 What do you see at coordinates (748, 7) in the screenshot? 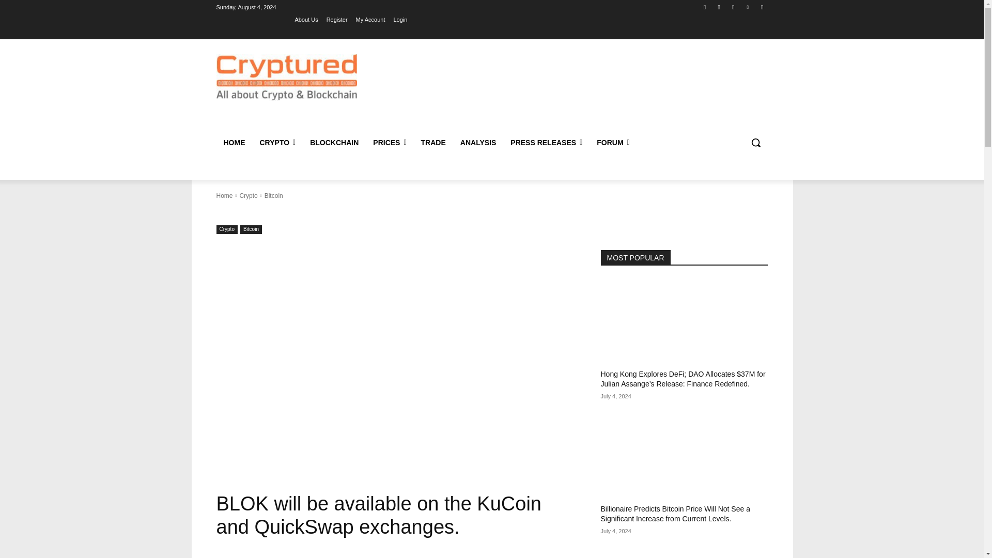
I see `Vimeo` at bounding box center [748, 7].